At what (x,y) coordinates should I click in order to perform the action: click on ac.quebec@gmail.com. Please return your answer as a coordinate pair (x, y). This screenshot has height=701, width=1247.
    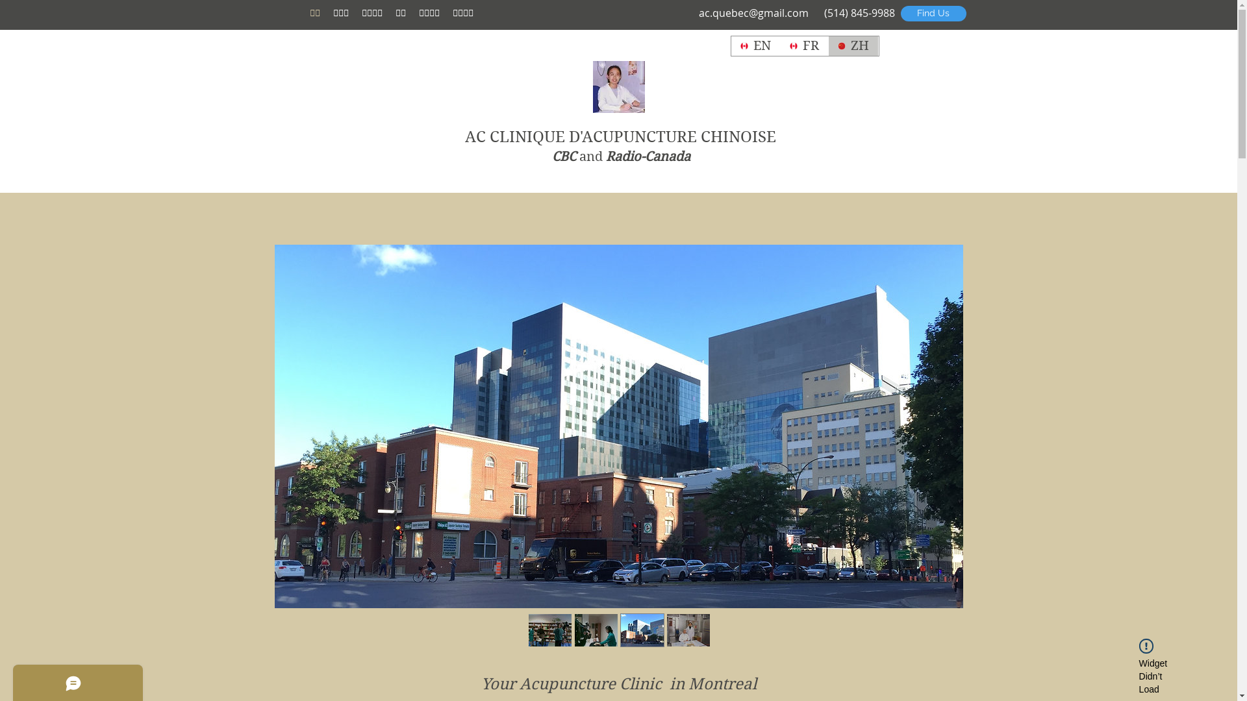
    Looking at the image, I should click on (753, 13).